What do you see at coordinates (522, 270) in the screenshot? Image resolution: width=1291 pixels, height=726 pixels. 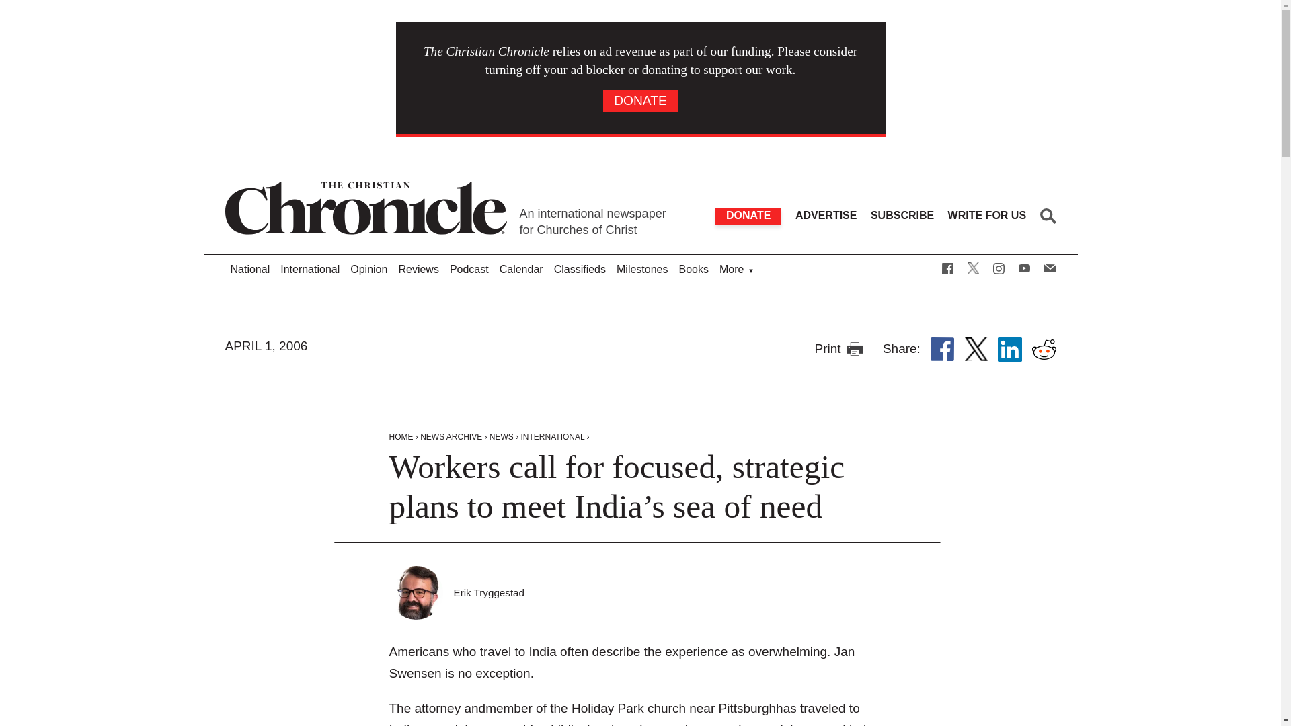 I see `Calendar` at bounding box center [522, 270].